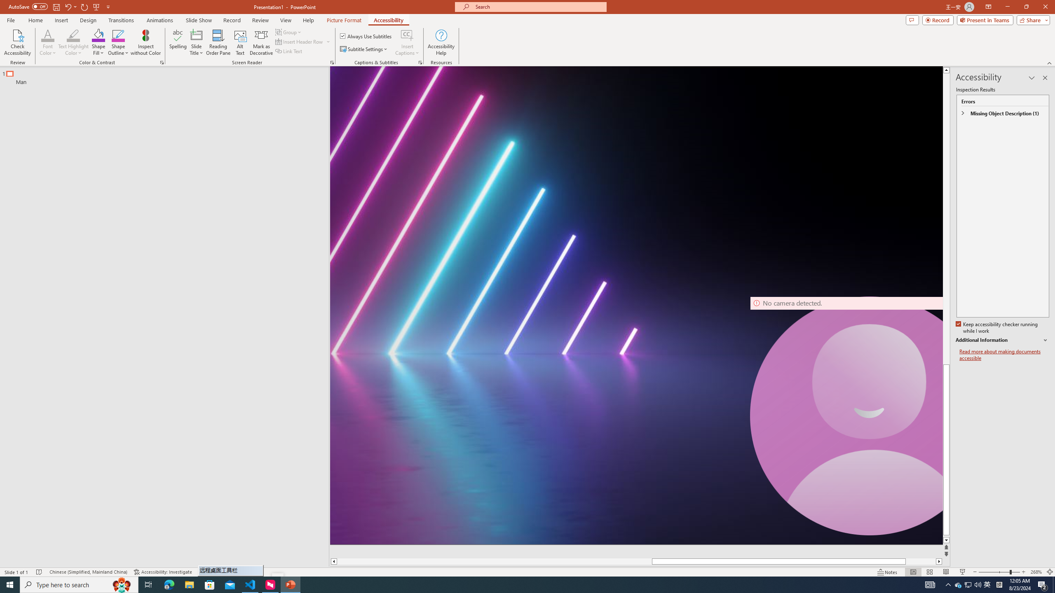 This screenshot has height=593, width=1055. I want to click on Class: MsoCommandBar, so click(527, 572).